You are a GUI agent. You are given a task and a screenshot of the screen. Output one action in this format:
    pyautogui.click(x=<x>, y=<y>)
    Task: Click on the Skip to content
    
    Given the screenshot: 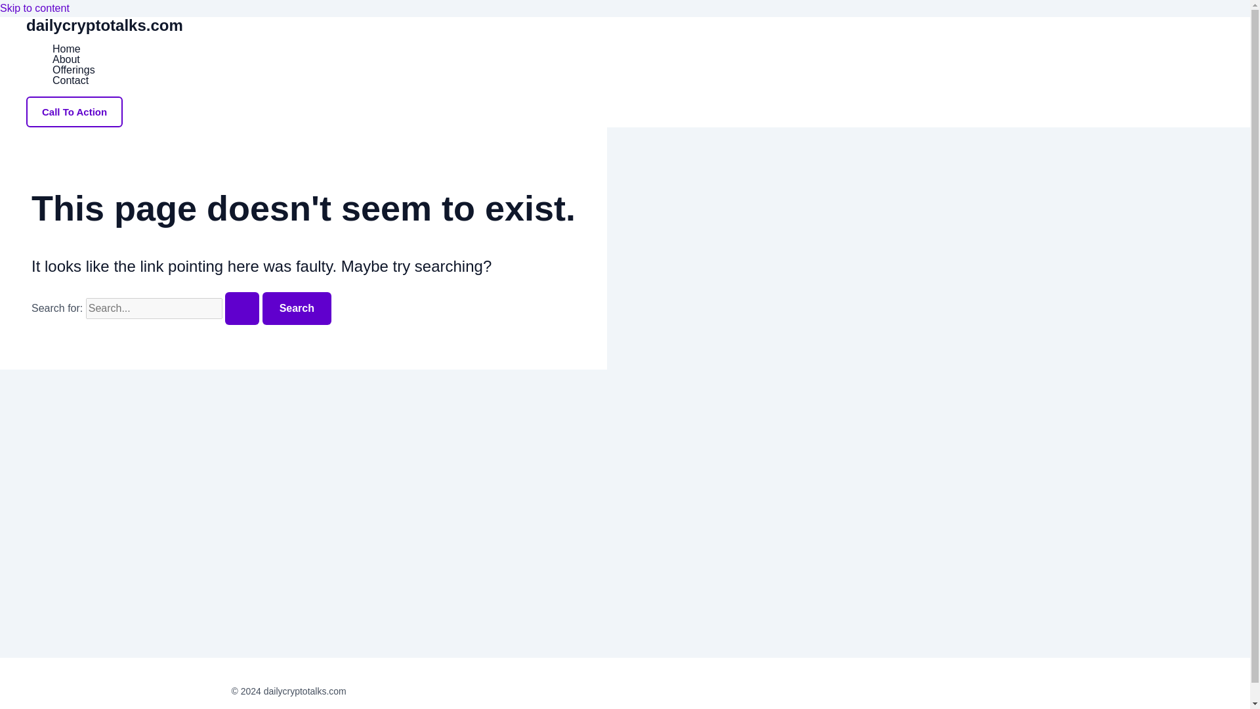 What is the action you would take?
    pyautogui.click(x=34, y=8)
    